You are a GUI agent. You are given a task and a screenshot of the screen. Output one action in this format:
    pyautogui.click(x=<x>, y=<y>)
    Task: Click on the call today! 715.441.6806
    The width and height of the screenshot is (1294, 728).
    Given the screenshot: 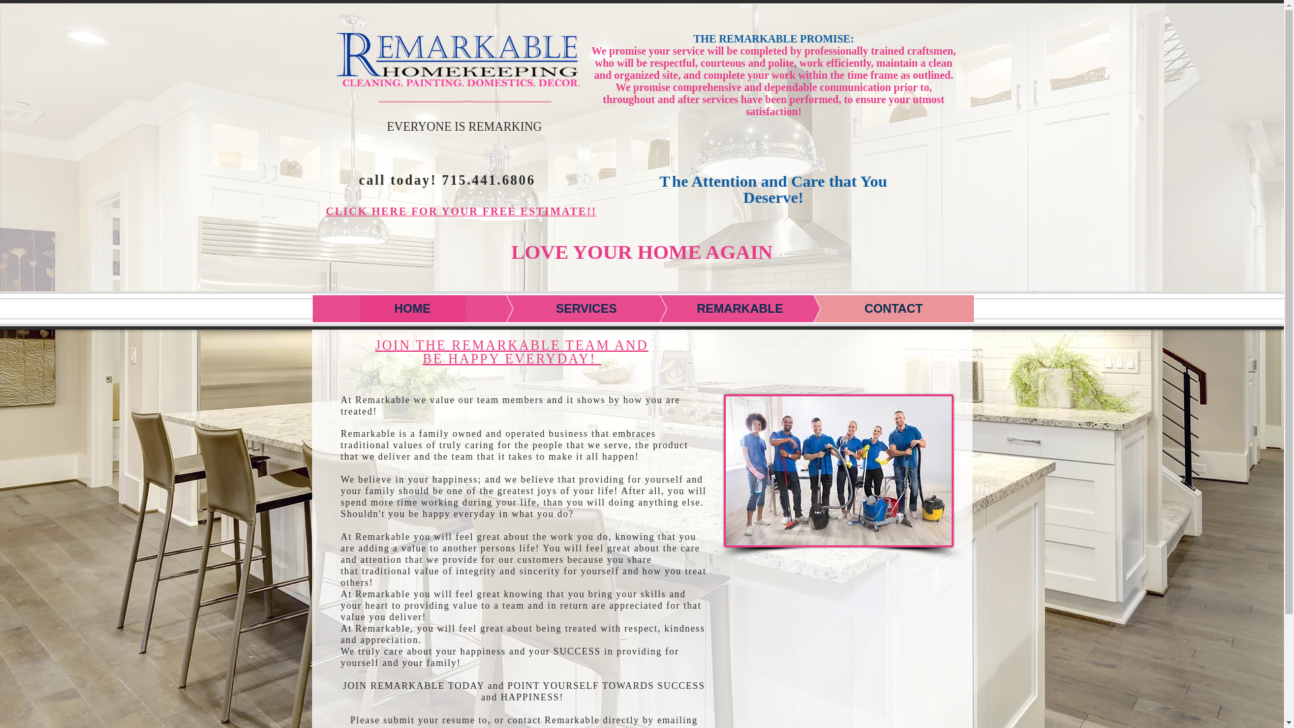 What is the action you would take?
    pyautogui.click(x=446, y=179)
    